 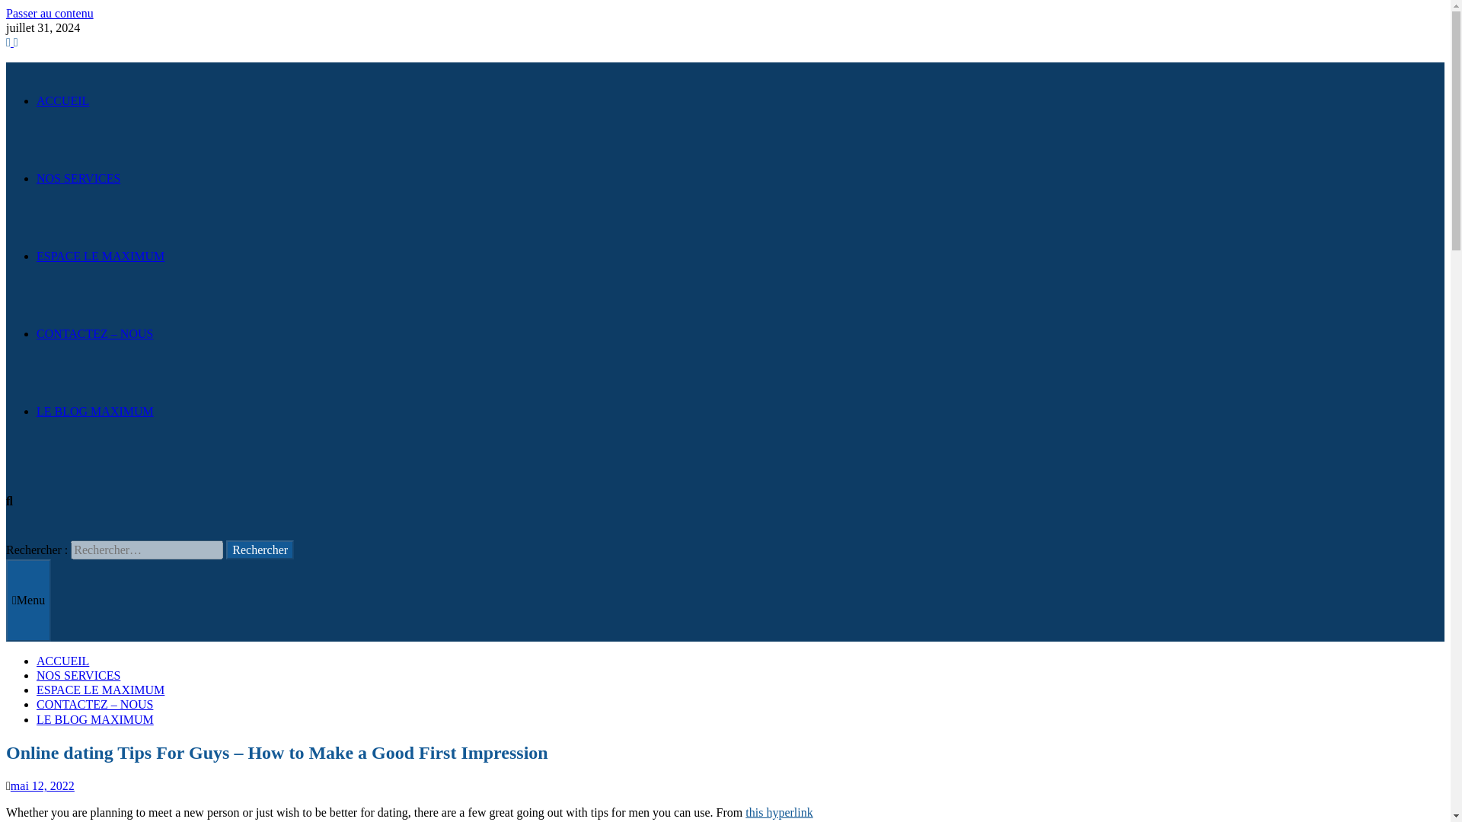 What do you see at coordinates (42, 785) in the screenshot?
I see `mai 12, 2022` at bounding box center [42, 785].